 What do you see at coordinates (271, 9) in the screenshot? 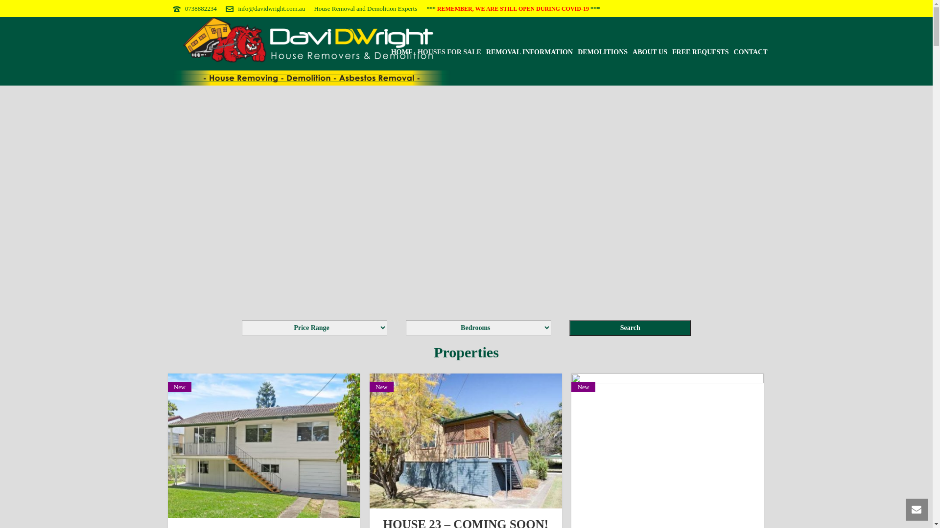
I see `info@davidwright.com.au` at bounding box center [271, 9].